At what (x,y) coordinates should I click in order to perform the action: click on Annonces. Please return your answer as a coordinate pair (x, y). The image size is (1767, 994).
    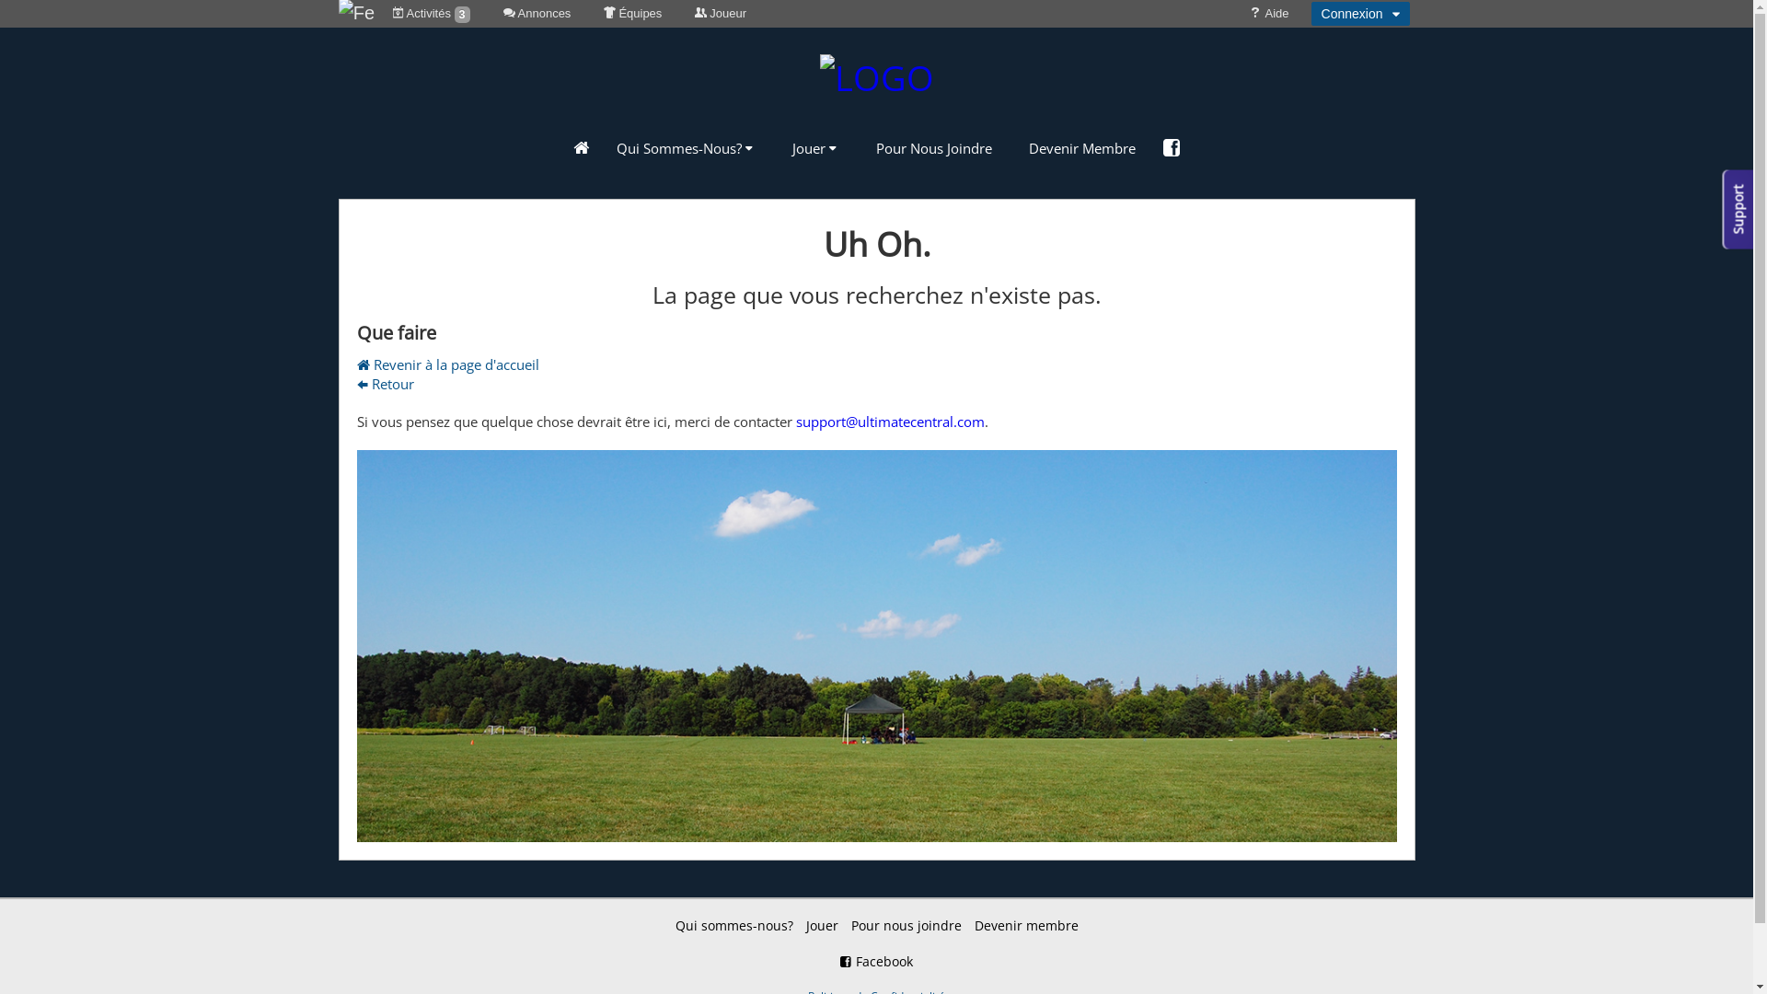
    Looking at the image, I should click on (537, 14).